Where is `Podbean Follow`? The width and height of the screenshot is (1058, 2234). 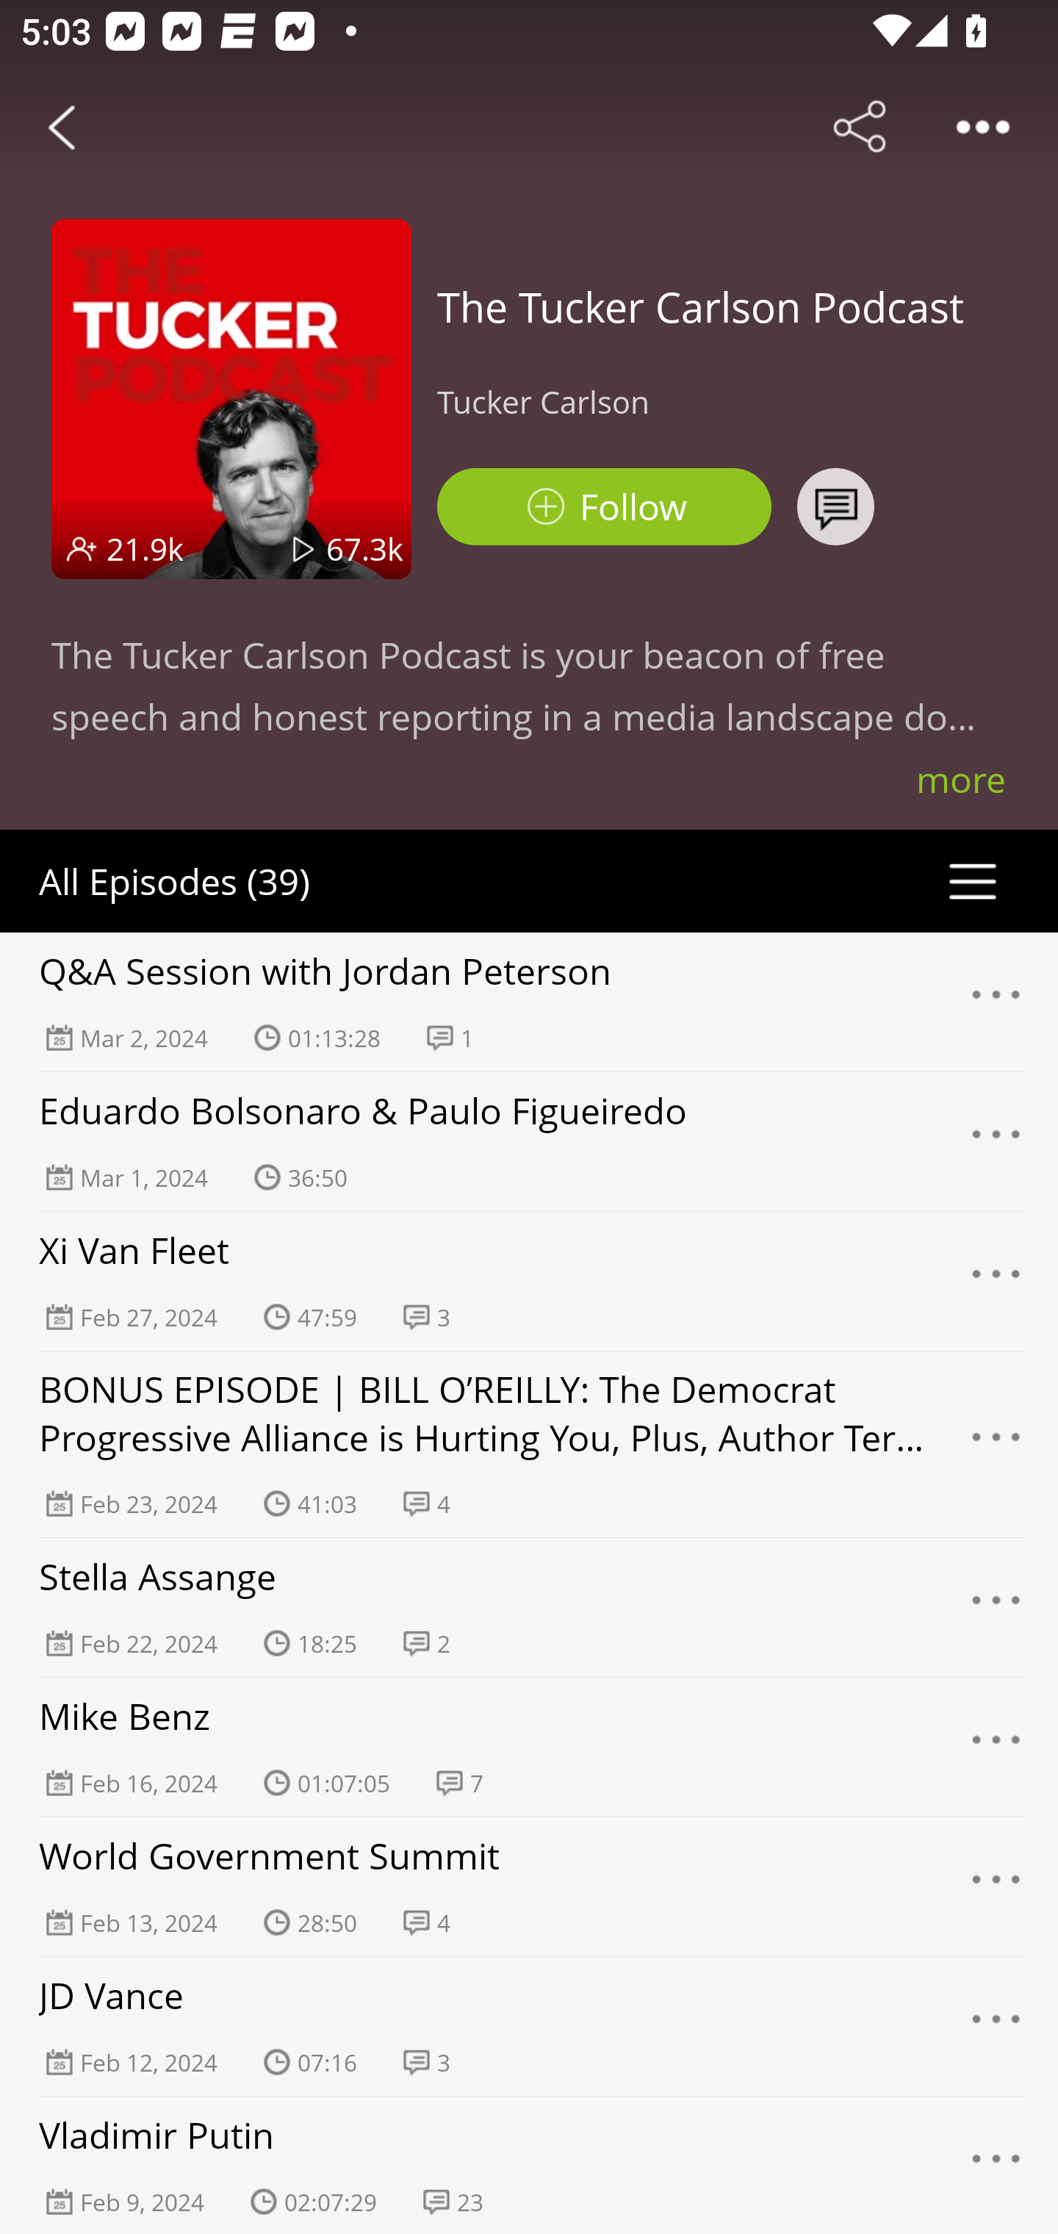
Podbean Follow is located at coordinates (604, 507).